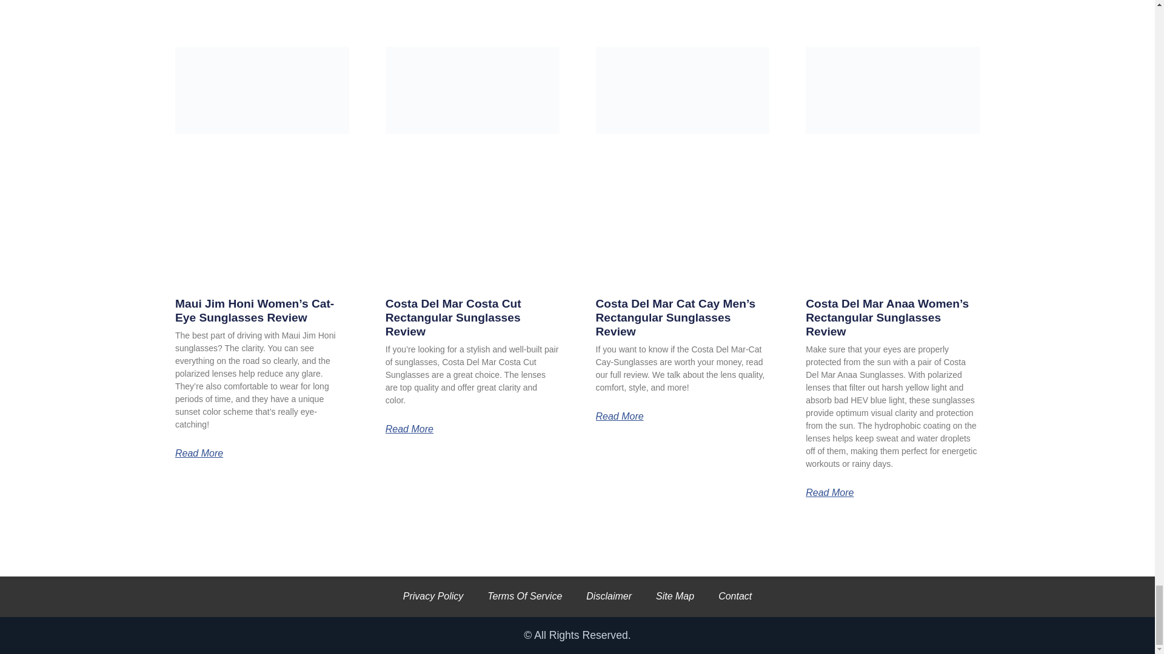 This screenshot has height=654, width=1164. Describe the element at coordinates (453, 317) in the screenshot. I see `Costa Del Mar Costa Cut Rectangular Sunglasses Review` at that location.